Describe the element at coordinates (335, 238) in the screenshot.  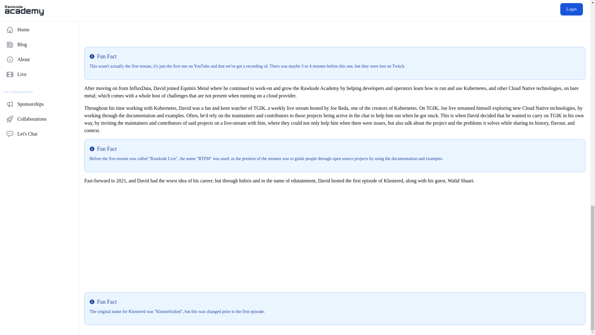
I see `YouTube video player` at that location.